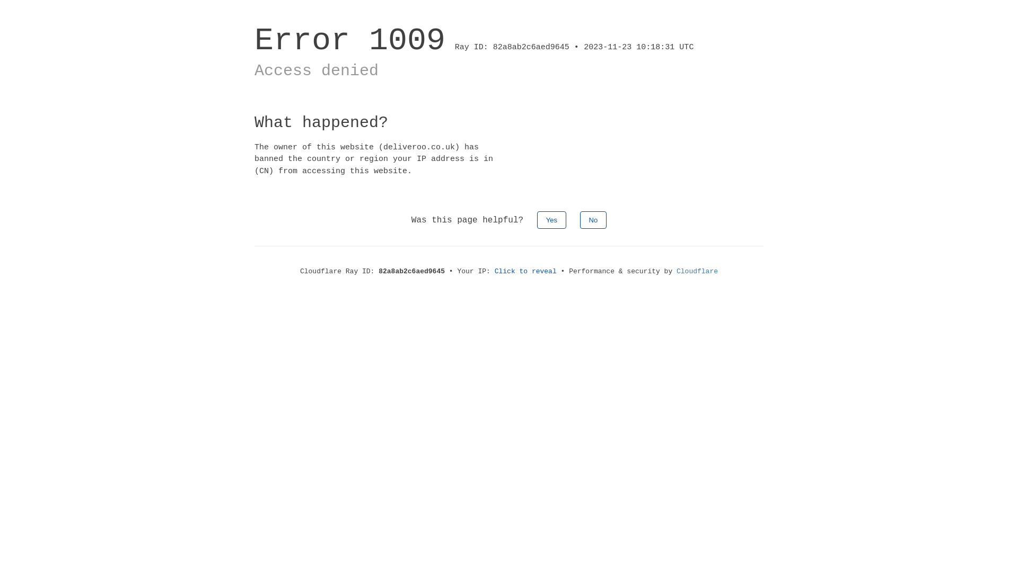 This screenshot has width=1018, height=572. Describe the element at coordinates (551, 220) in the screenshot. I see `Yes` at that location.